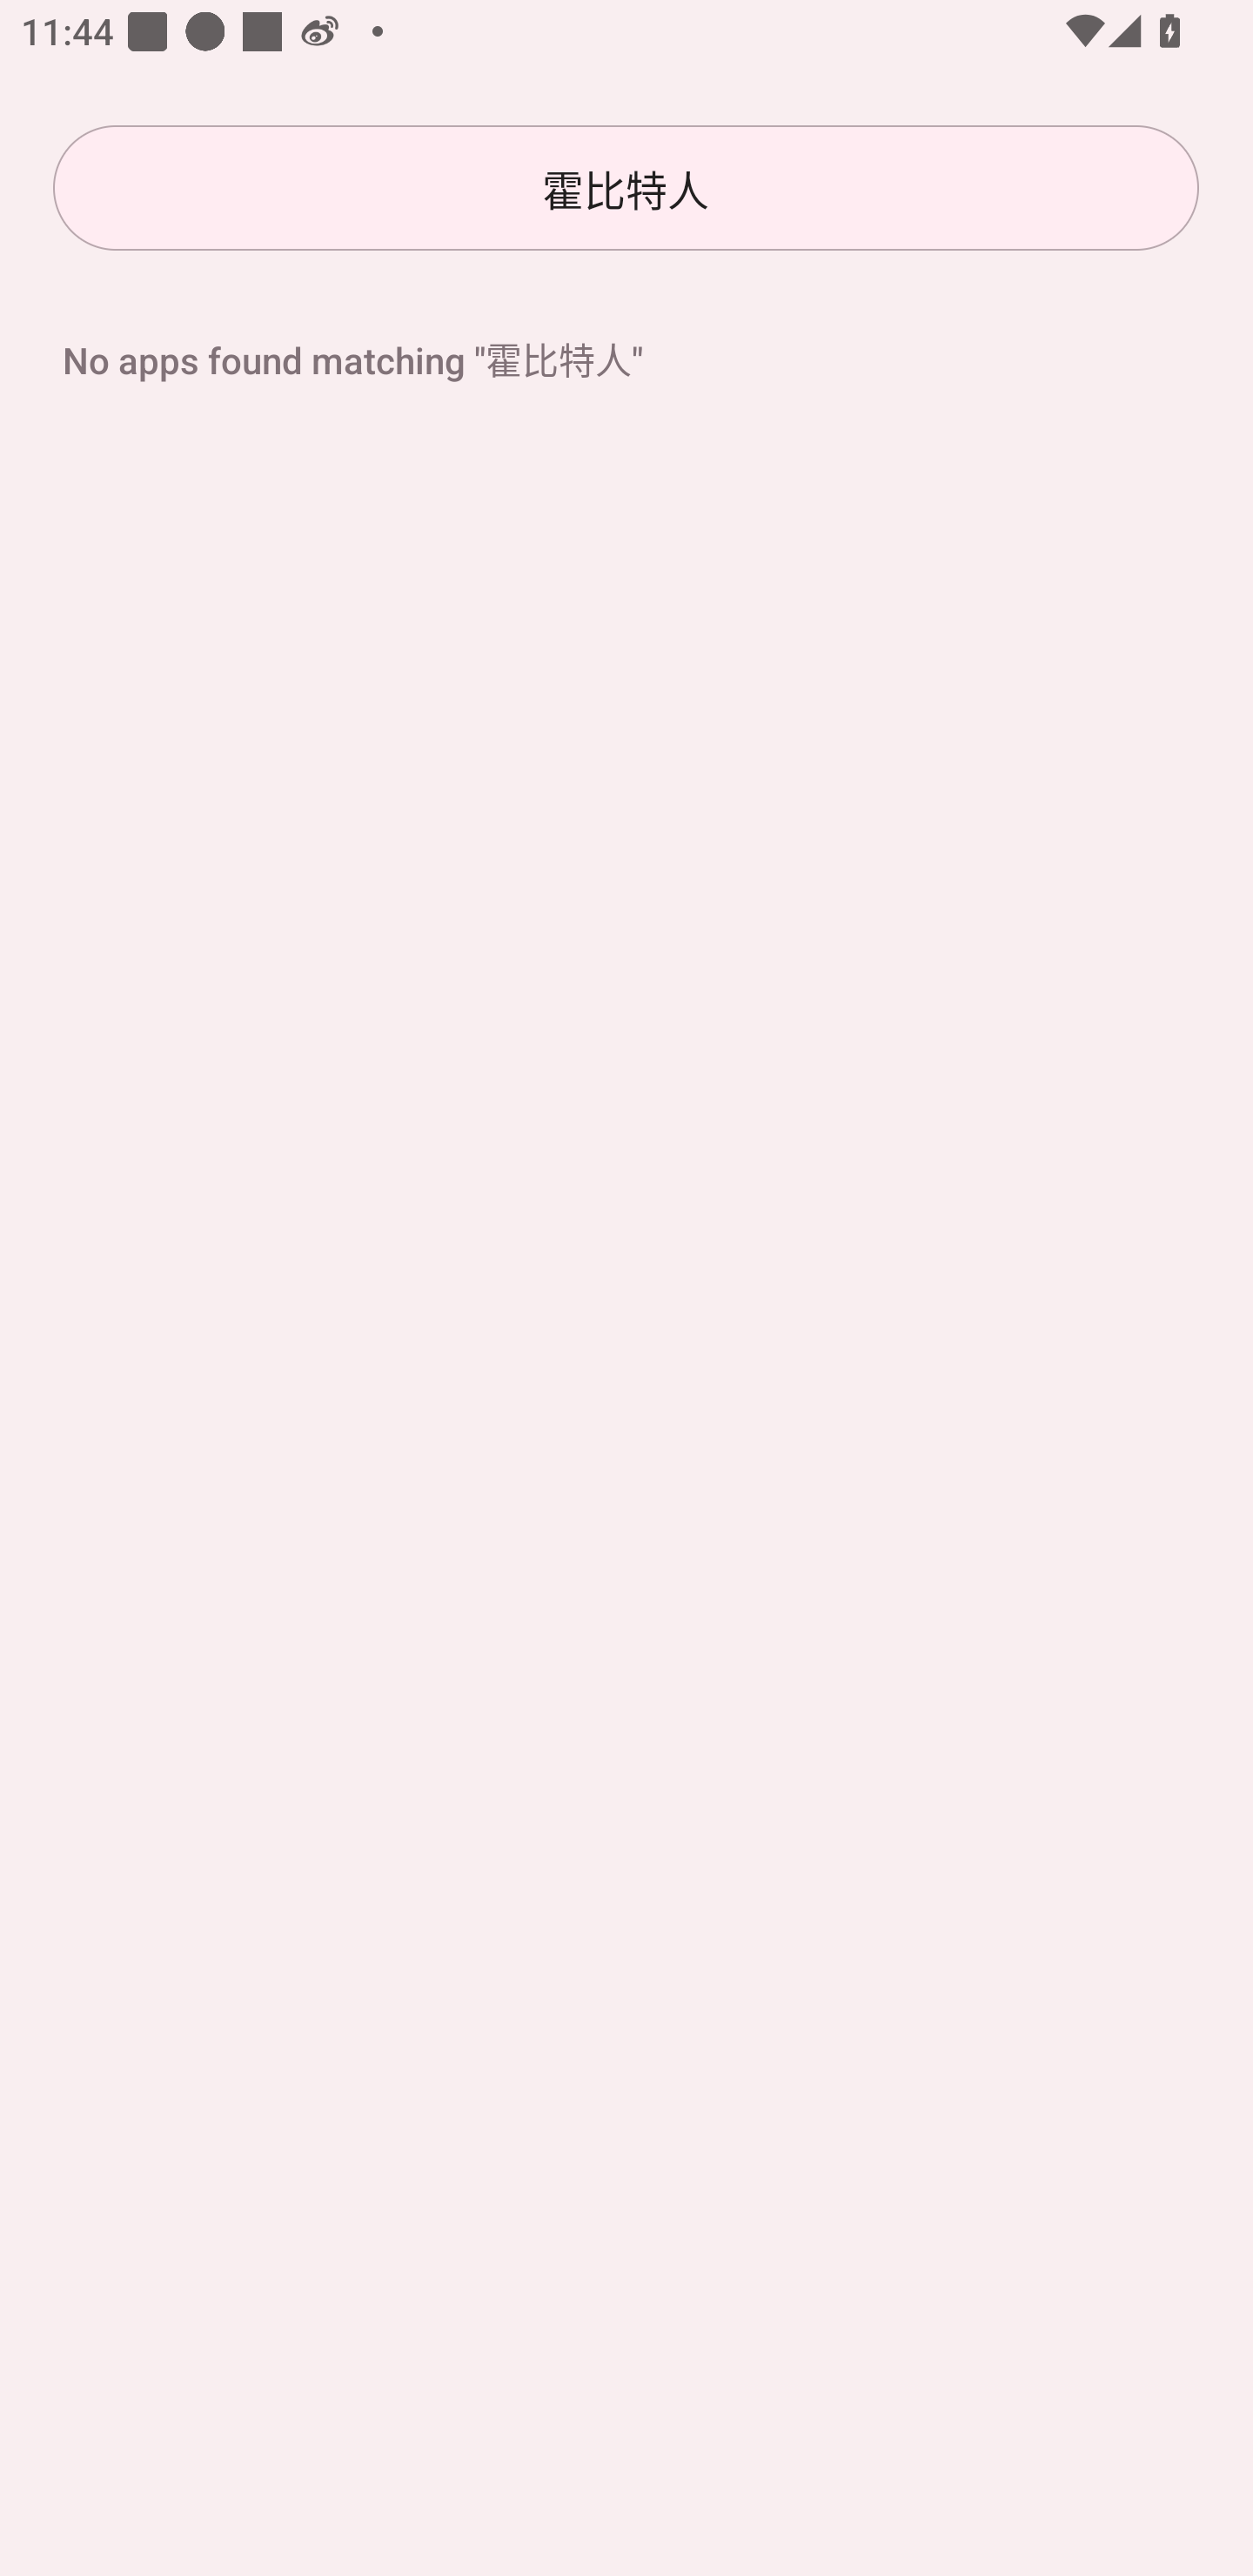  I want to click on 霍比特人, so click(626, 188).